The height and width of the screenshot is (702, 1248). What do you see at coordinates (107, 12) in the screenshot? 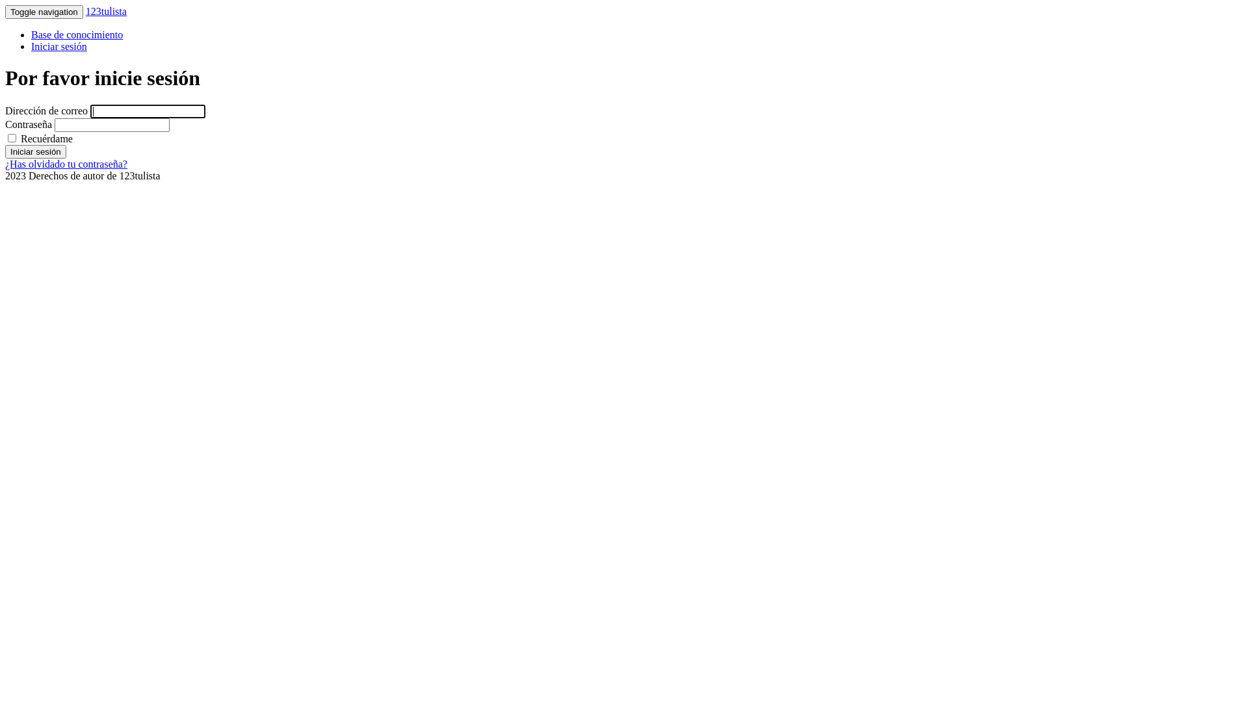
I see `123tulista` at bounding box center [107, 12].